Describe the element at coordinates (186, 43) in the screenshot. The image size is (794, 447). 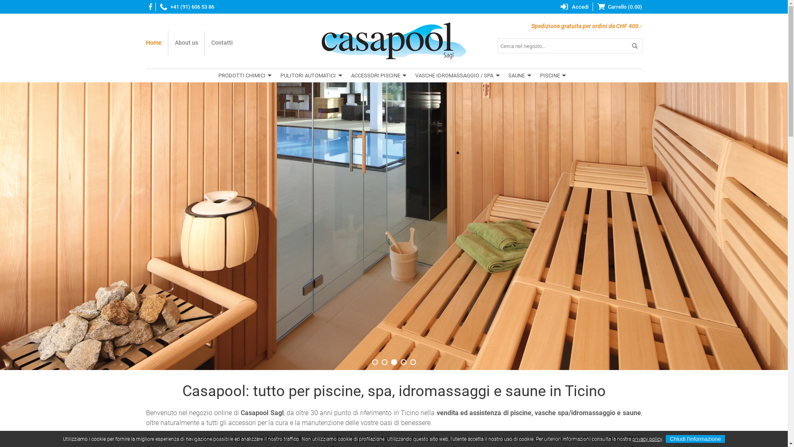
I see `About us` at that location.